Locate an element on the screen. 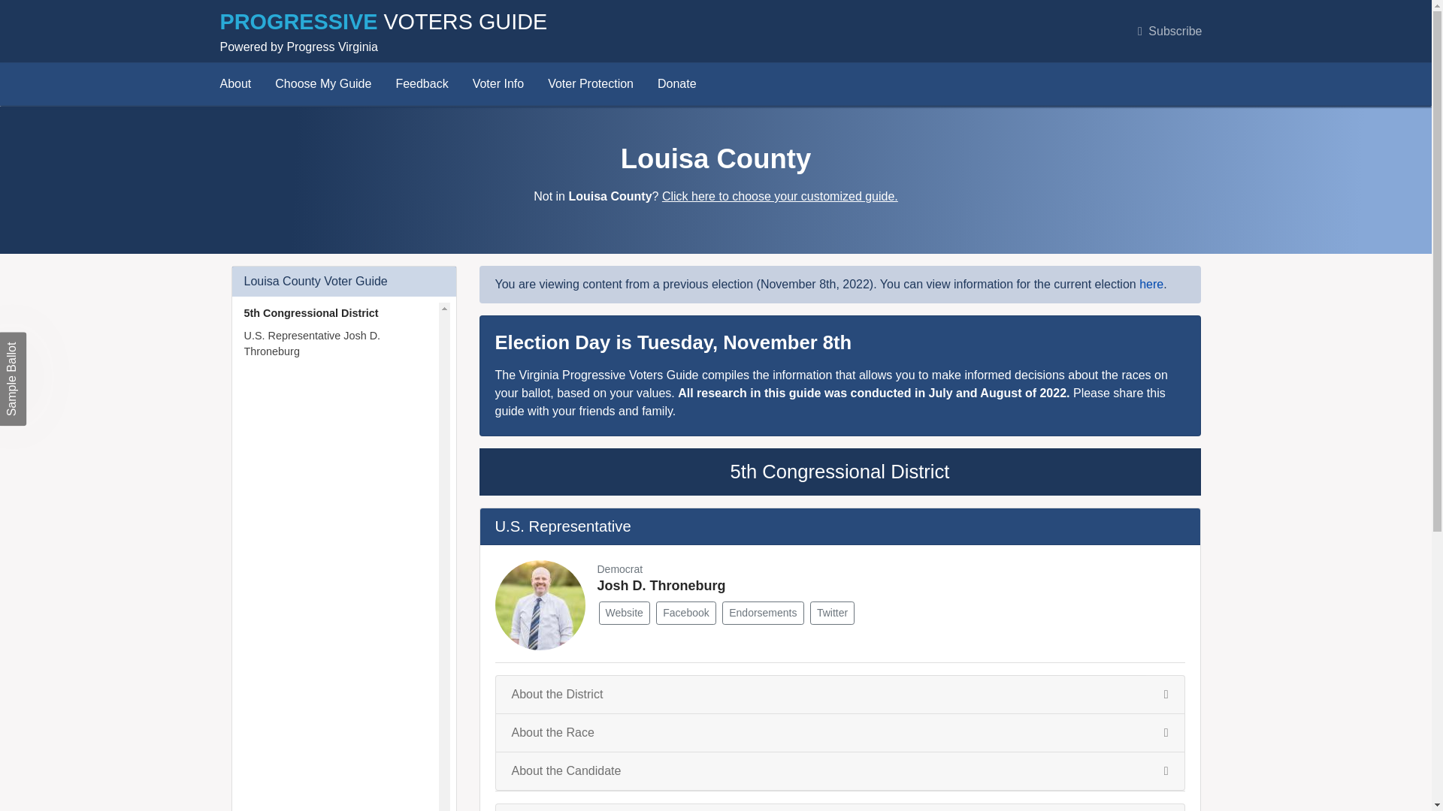 The width and height of the screenshot is (1443, 811). Click here to choose your customized guide. is located at coordinates (780, 196).